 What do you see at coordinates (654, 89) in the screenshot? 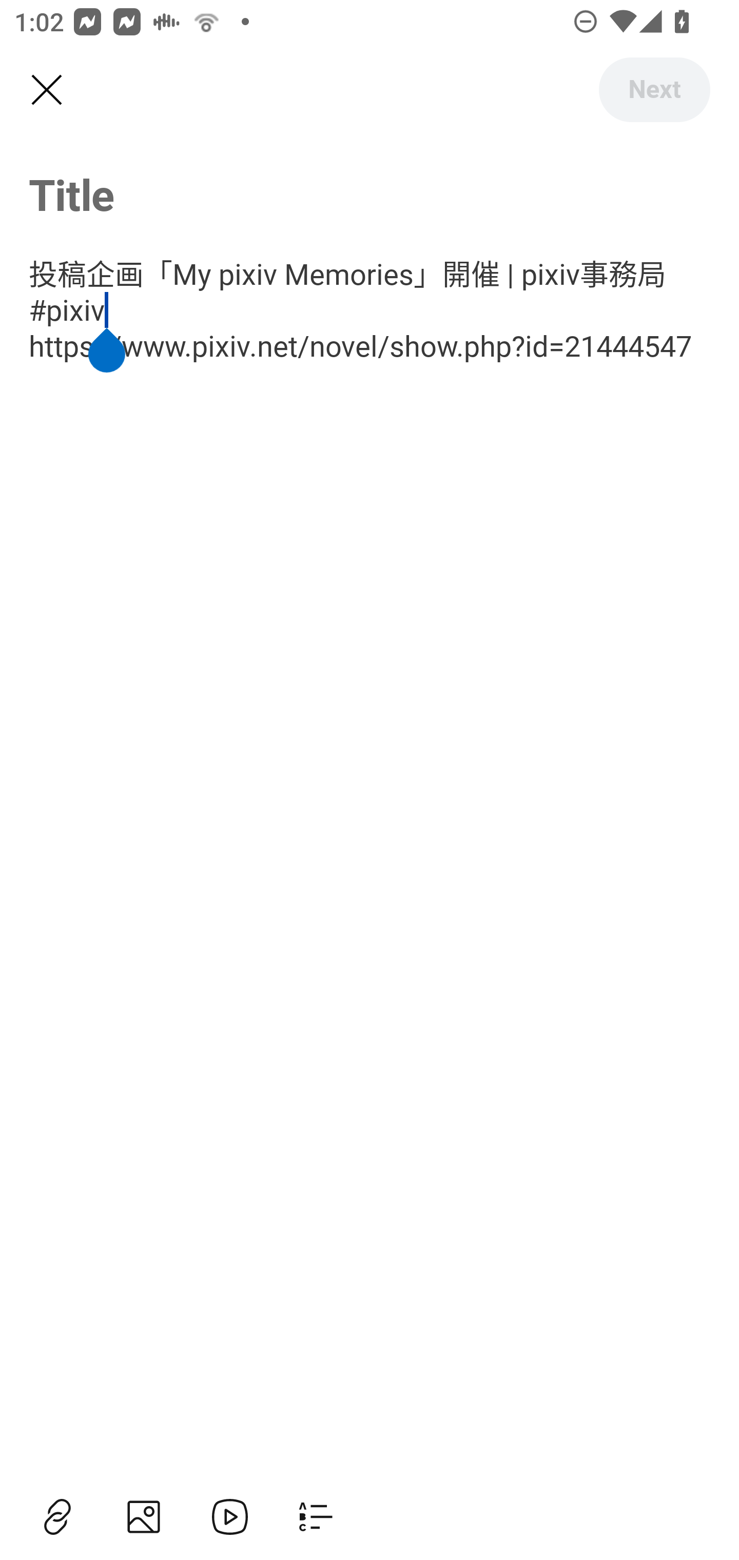
I see `Next` at bounding box center [654, 89].